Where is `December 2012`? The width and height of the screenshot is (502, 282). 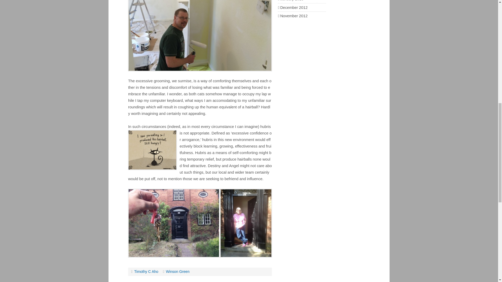 December 2012 is located at coordinates (294, 7).